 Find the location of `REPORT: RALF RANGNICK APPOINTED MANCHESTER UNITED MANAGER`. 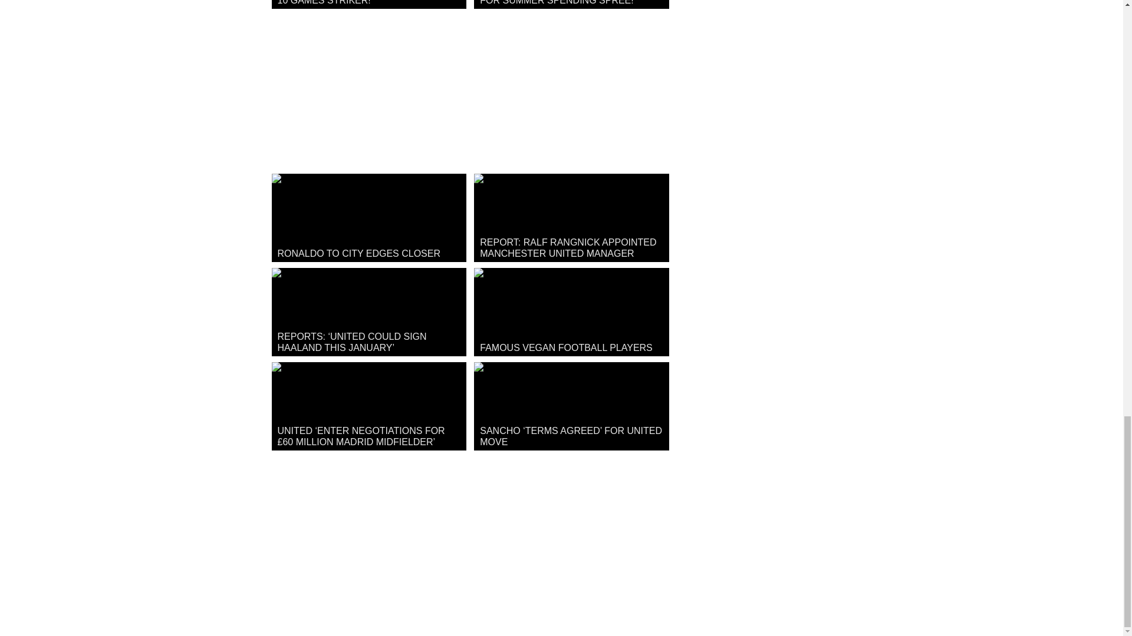

REPORT: RALF RANGNICK APPOINTED MANCHESTER UNITED MANAGER is located at coordinates (571, 217).